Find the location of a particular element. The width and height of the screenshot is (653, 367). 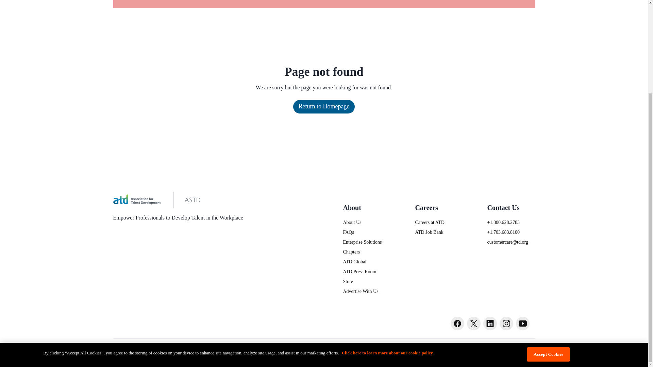

Careers at ATD is located at coordinates (438, 222).